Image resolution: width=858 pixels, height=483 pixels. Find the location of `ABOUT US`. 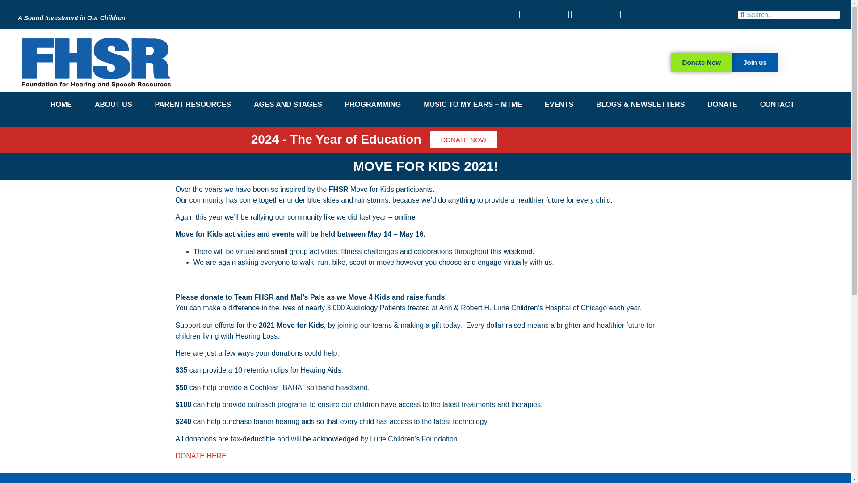

ABOUT US is located at coordinates (114, 105).